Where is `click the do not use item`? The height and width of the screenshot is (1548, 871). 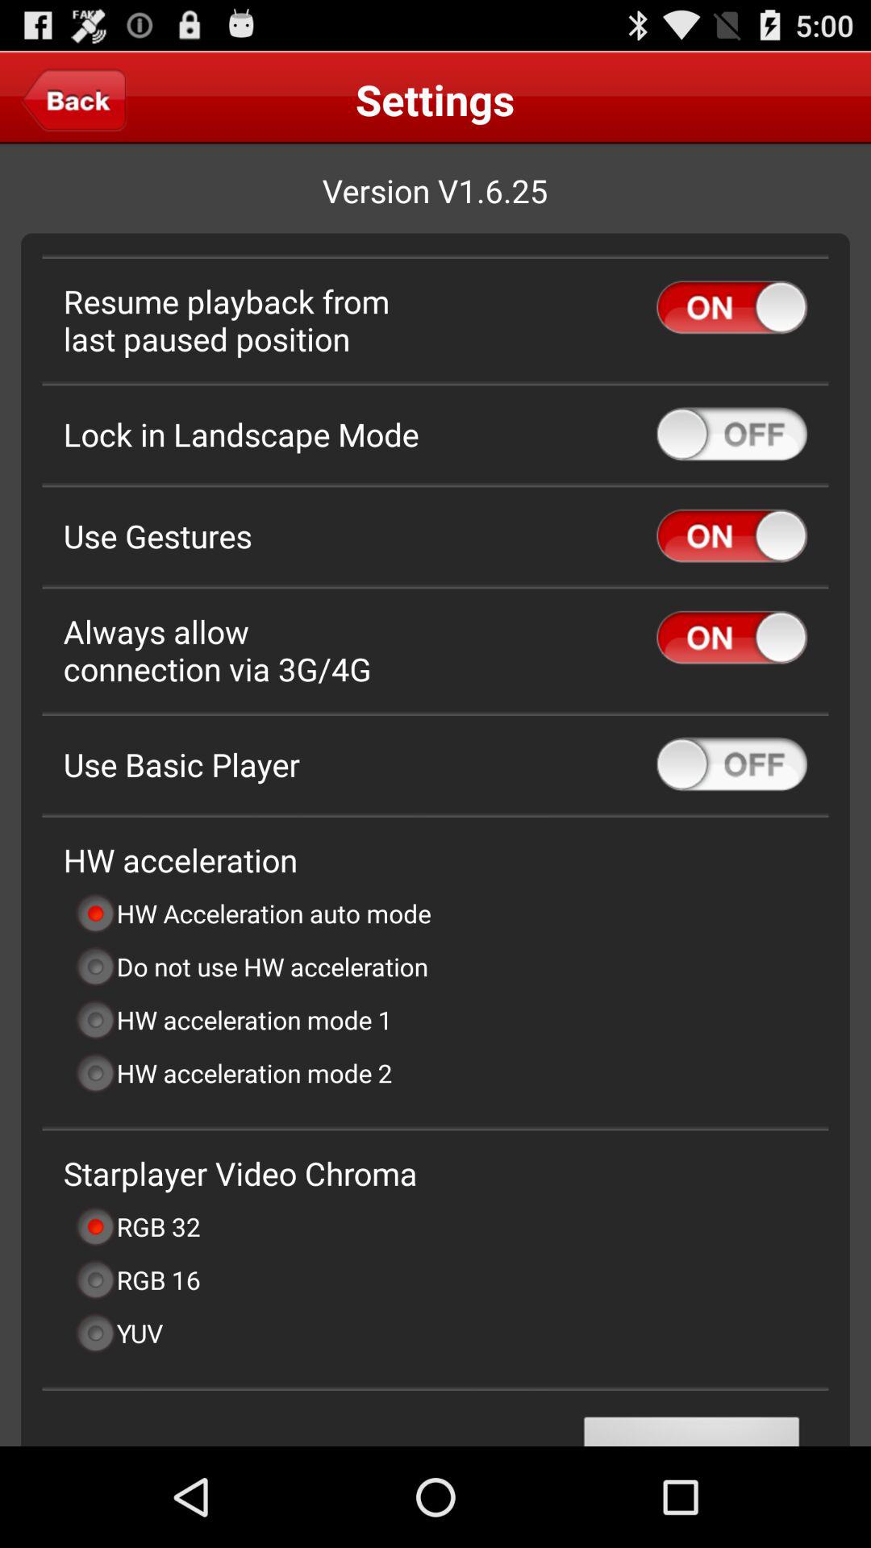
click the do not use item is located at coordinates (252, 966).